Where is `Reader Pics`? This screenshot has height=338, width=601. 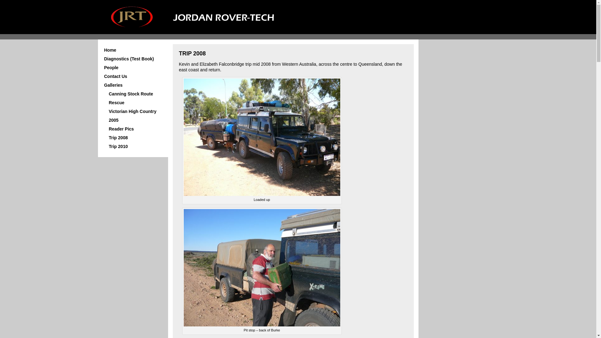
Reader Pics is located at coordinates (121, 129).